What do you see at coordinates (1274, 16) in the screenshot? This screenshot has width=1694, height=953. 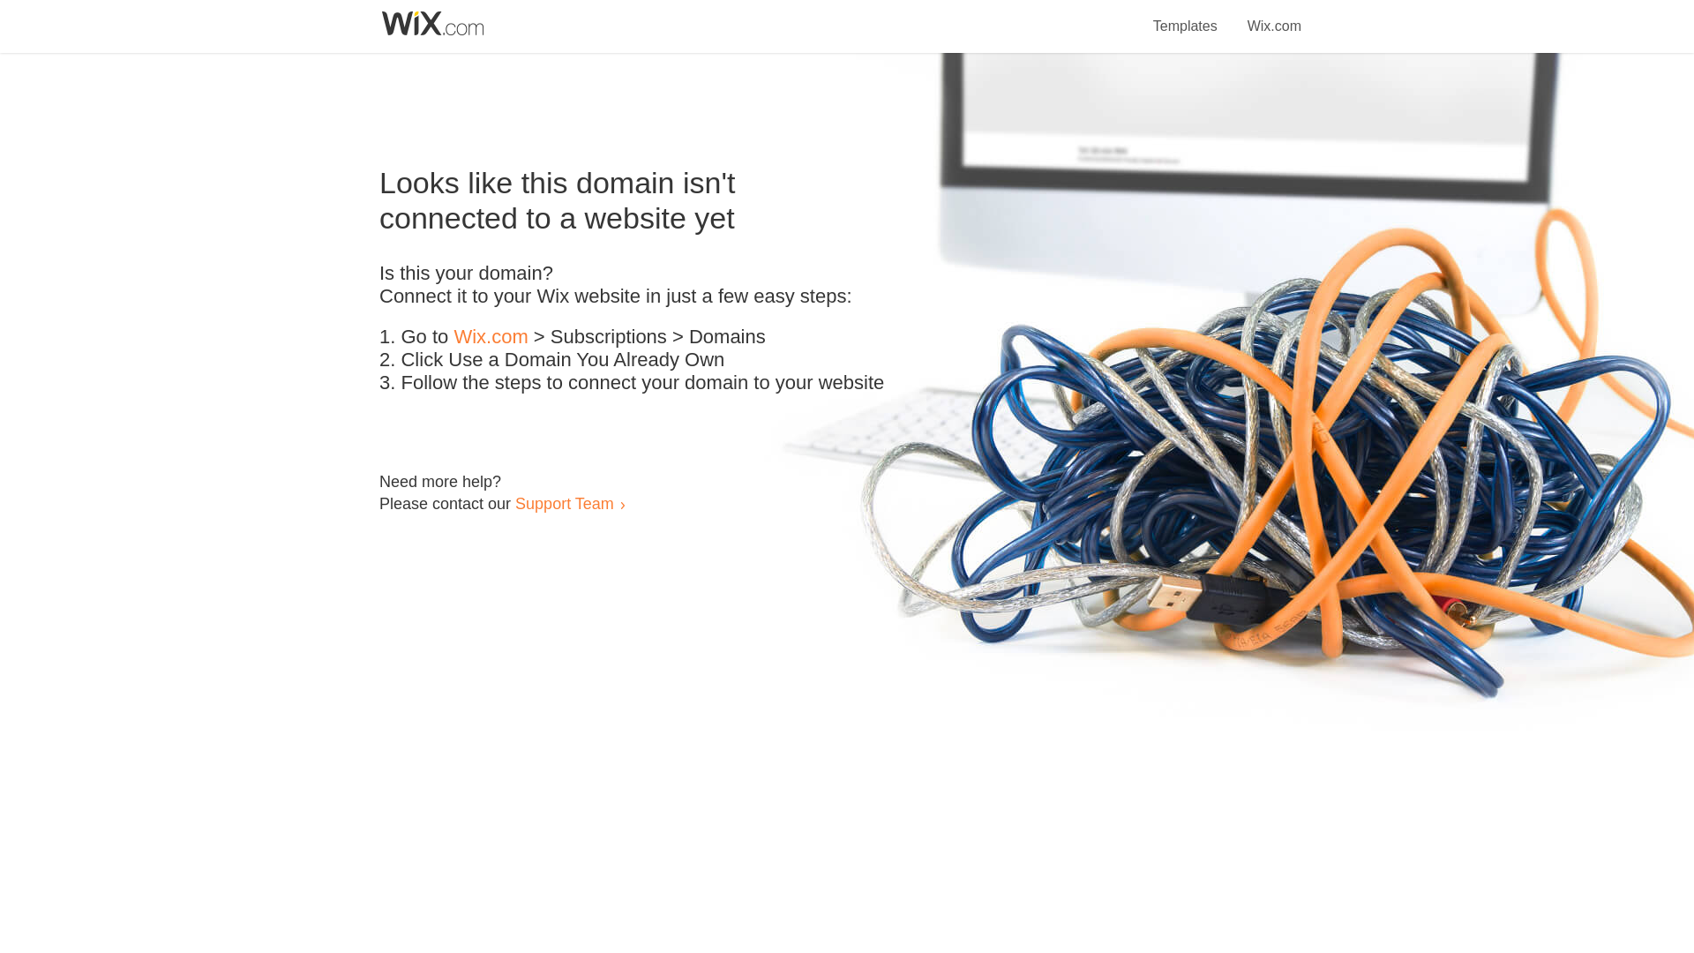 I see `Wix.com` at bounding box center [1274, 16].